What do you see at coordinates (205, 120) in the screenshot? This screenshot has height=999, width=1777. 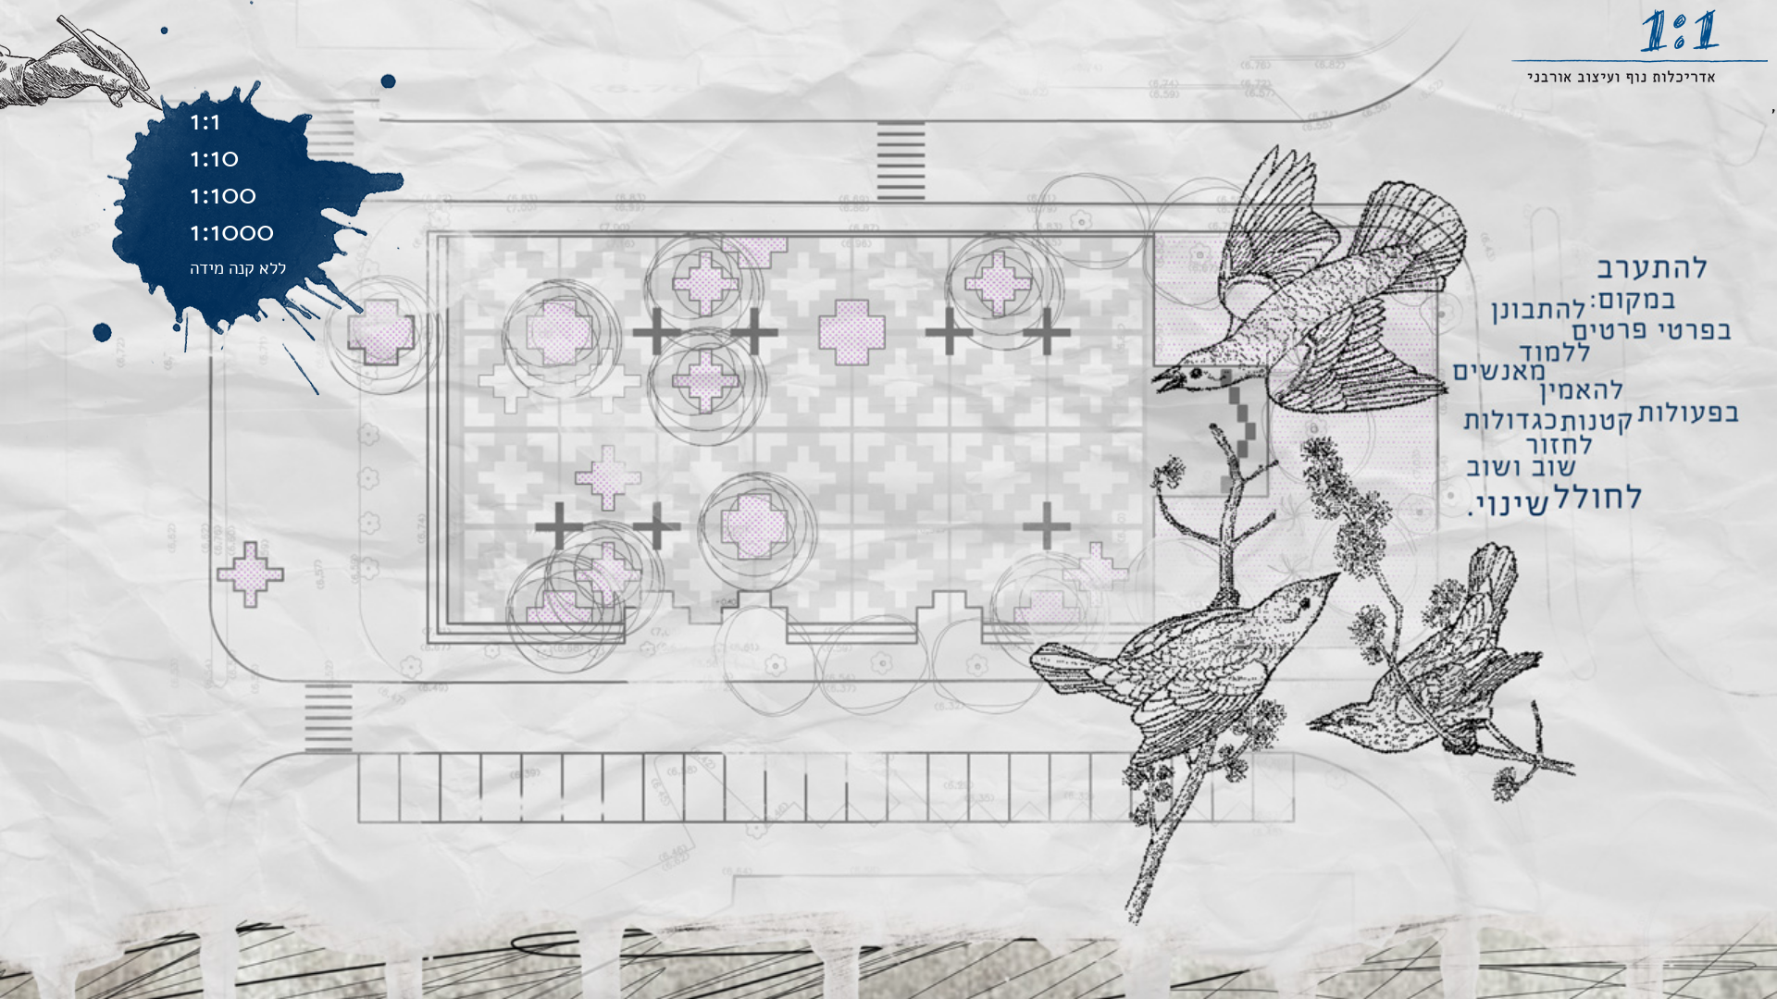 I see `1:1` at bounding box center [205, 120].